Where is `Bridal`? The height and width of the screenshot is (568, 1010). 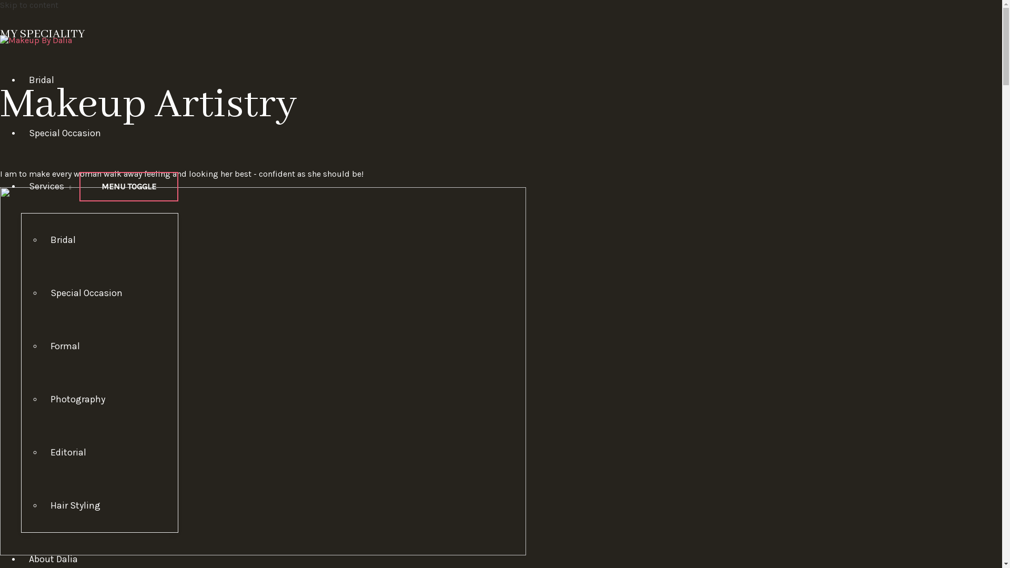
Bridal is located at coordinates (42, 80).